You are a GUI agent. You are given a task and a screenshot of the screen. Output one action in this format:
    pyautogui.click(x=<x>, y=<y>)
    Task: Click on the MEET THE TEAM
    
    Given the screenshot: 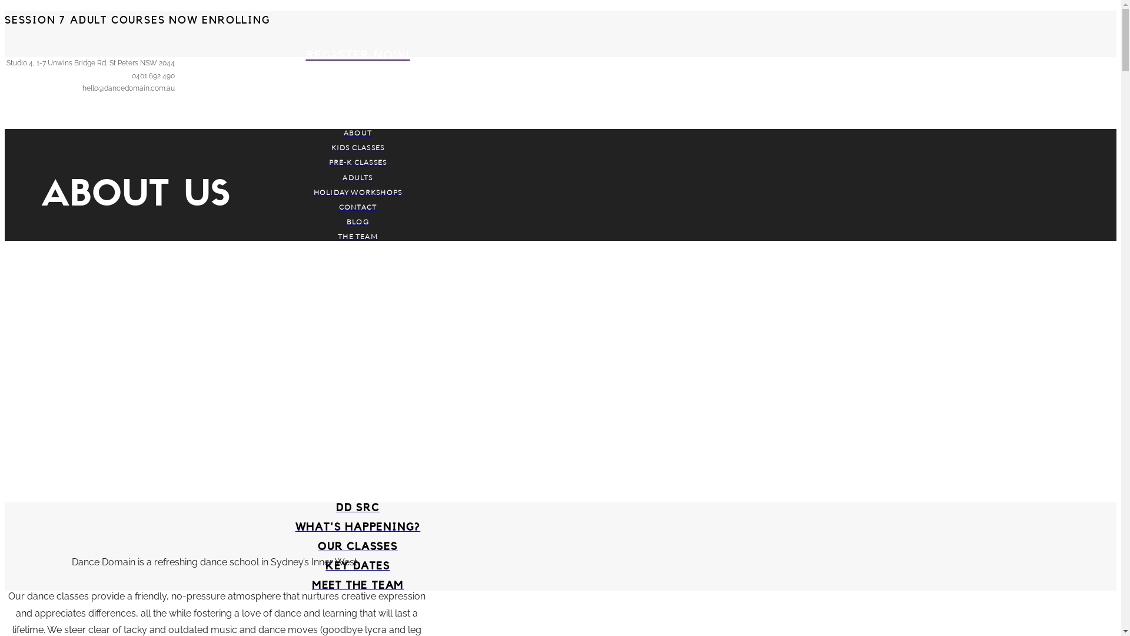 What is the action you would take?
    pyautogui.click(x=358, y=585)
    